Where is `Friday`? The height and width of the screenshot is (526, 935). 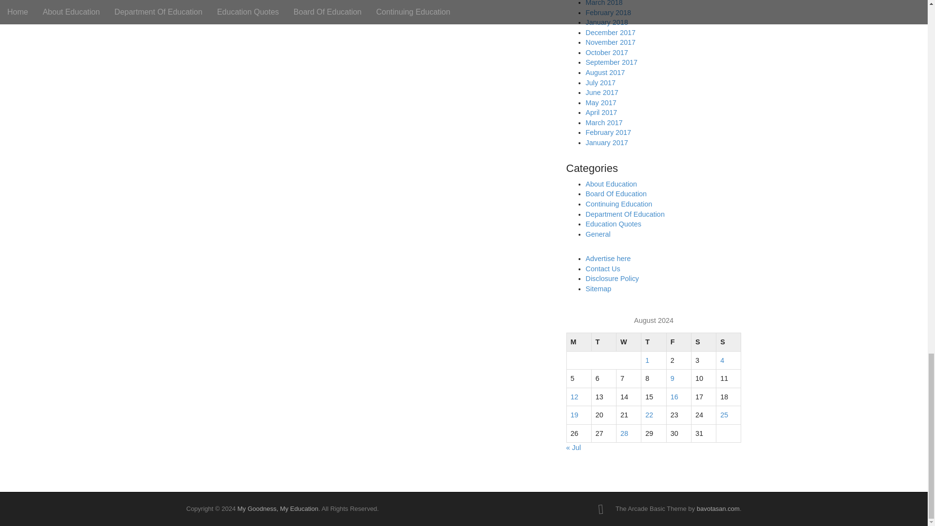
Friday is located at coordinates (678, 342).